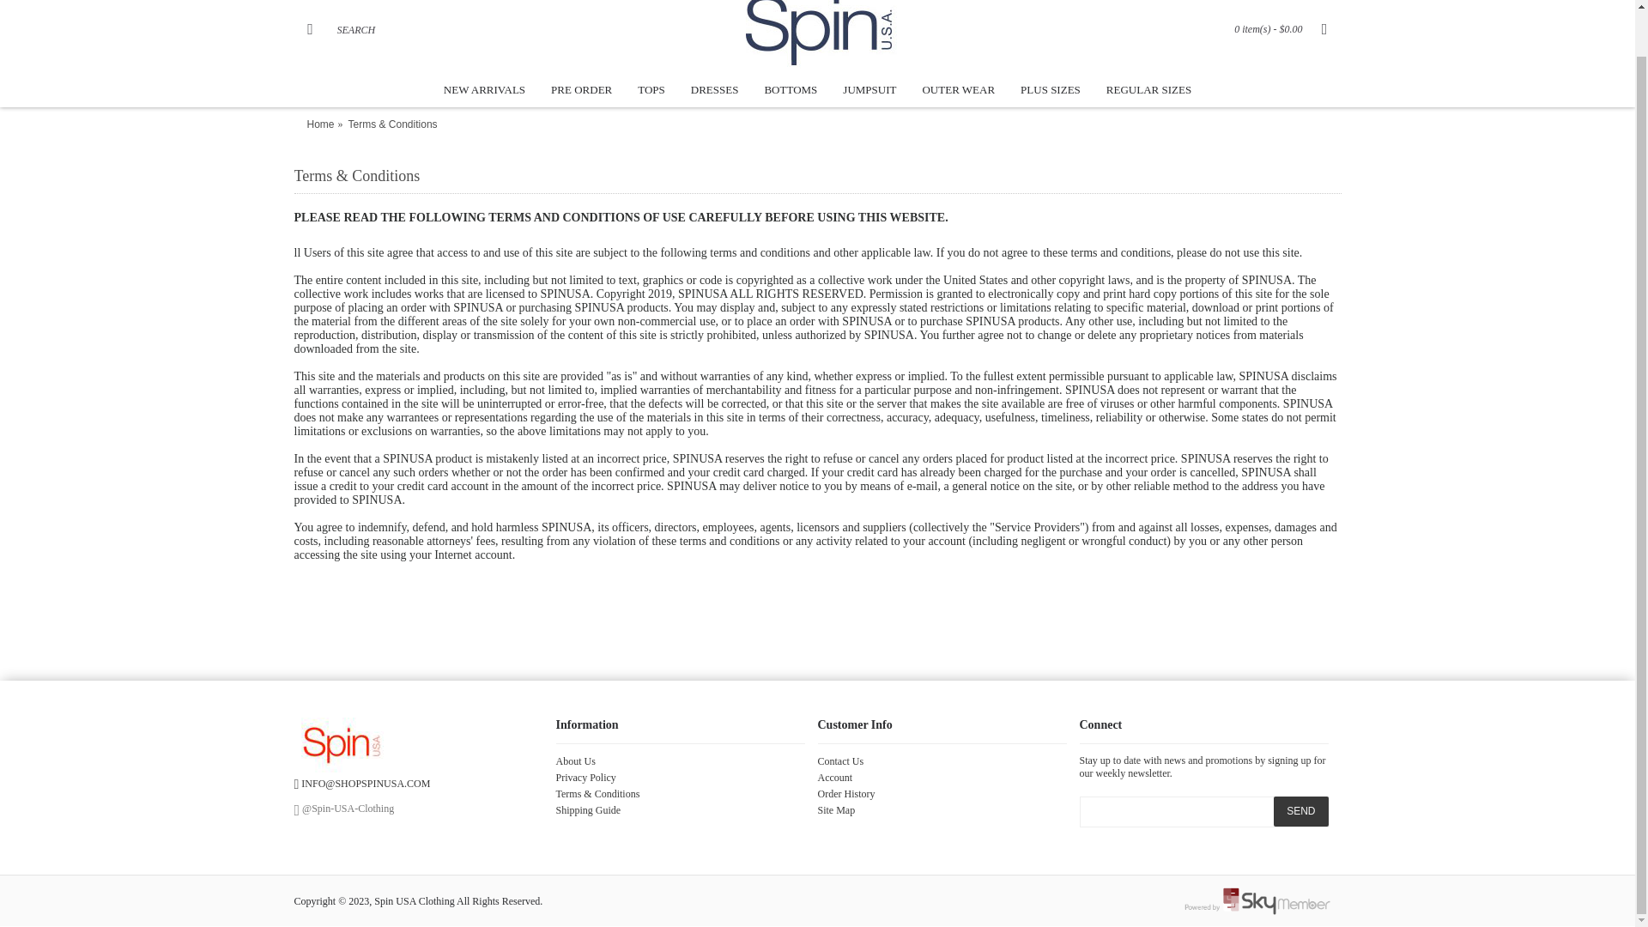 The width and height of the screenshot is (1648, 927). Describe the element at coordinates (681, 810) in the screenshot. I see `Shipping Guide` at that location.